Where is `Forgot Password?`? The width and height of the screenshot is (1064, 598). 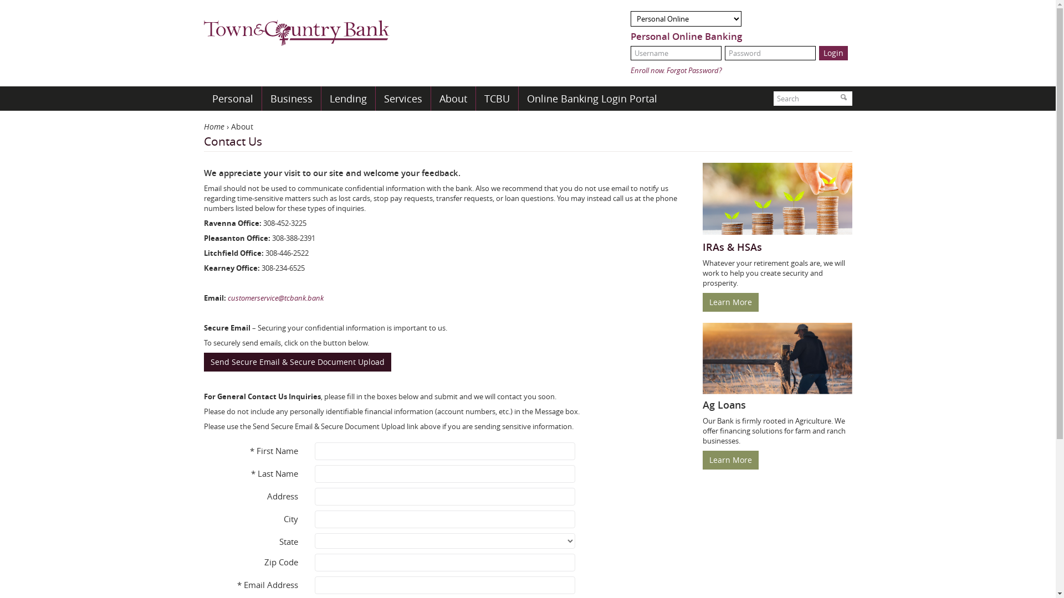 Forgot Password? is located at coordinates (694, 70).